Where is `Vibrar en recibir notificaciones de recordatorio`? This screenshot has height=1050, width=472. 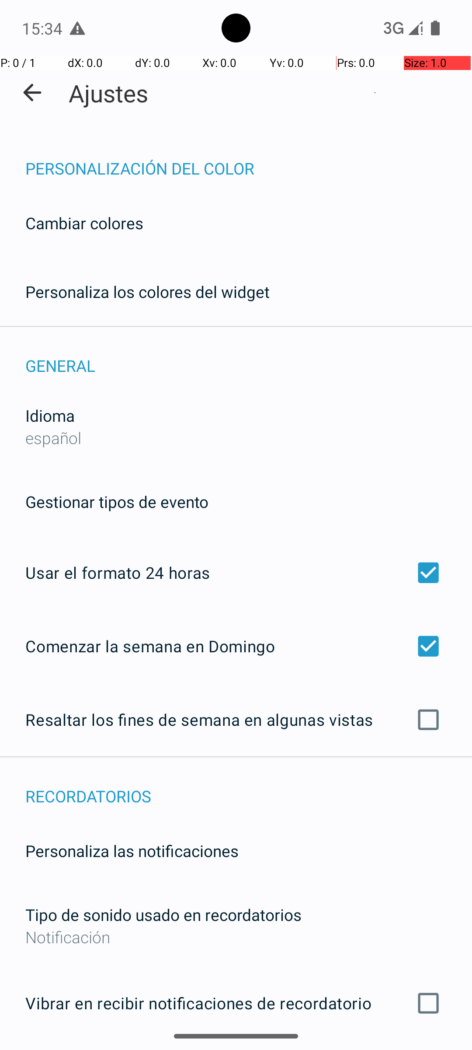 Vibrar en recibir notificaciones de recordatorio is located at coordinates (236, 1003).